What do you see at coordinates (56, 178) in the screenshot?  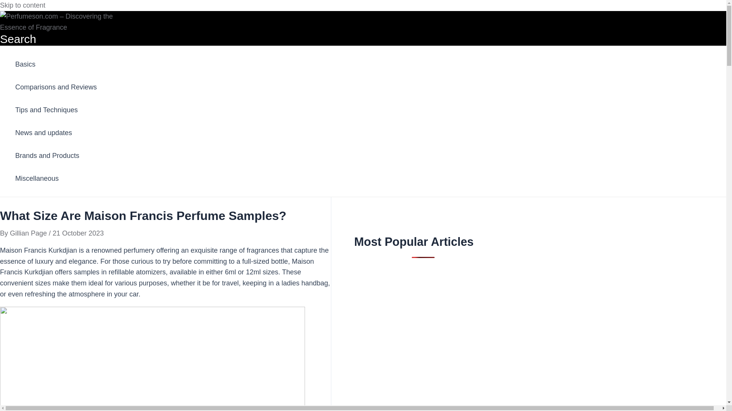 I see `Miscellaneous` at bounding box center [56, 178].